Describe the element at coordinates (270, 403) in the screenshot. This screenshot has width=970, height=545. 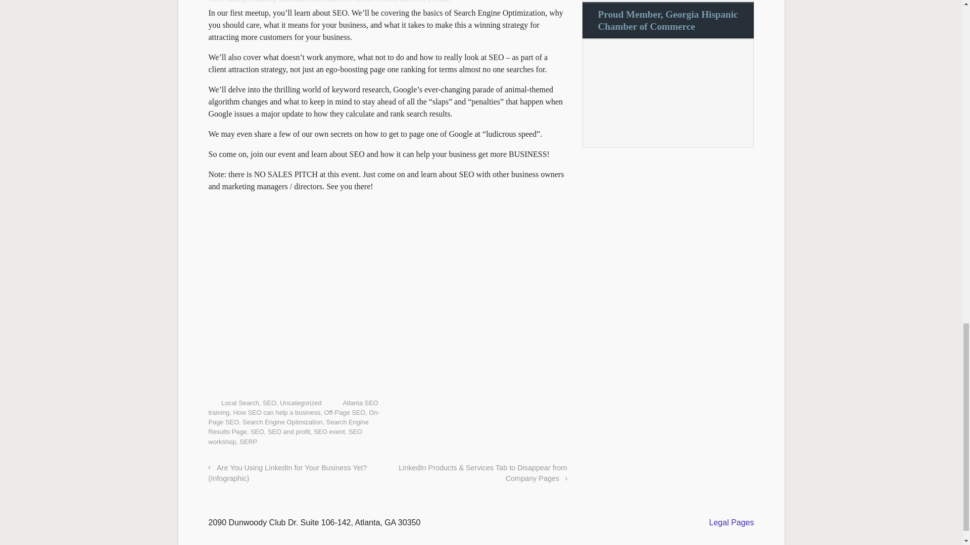
I see `SEO` at that location.